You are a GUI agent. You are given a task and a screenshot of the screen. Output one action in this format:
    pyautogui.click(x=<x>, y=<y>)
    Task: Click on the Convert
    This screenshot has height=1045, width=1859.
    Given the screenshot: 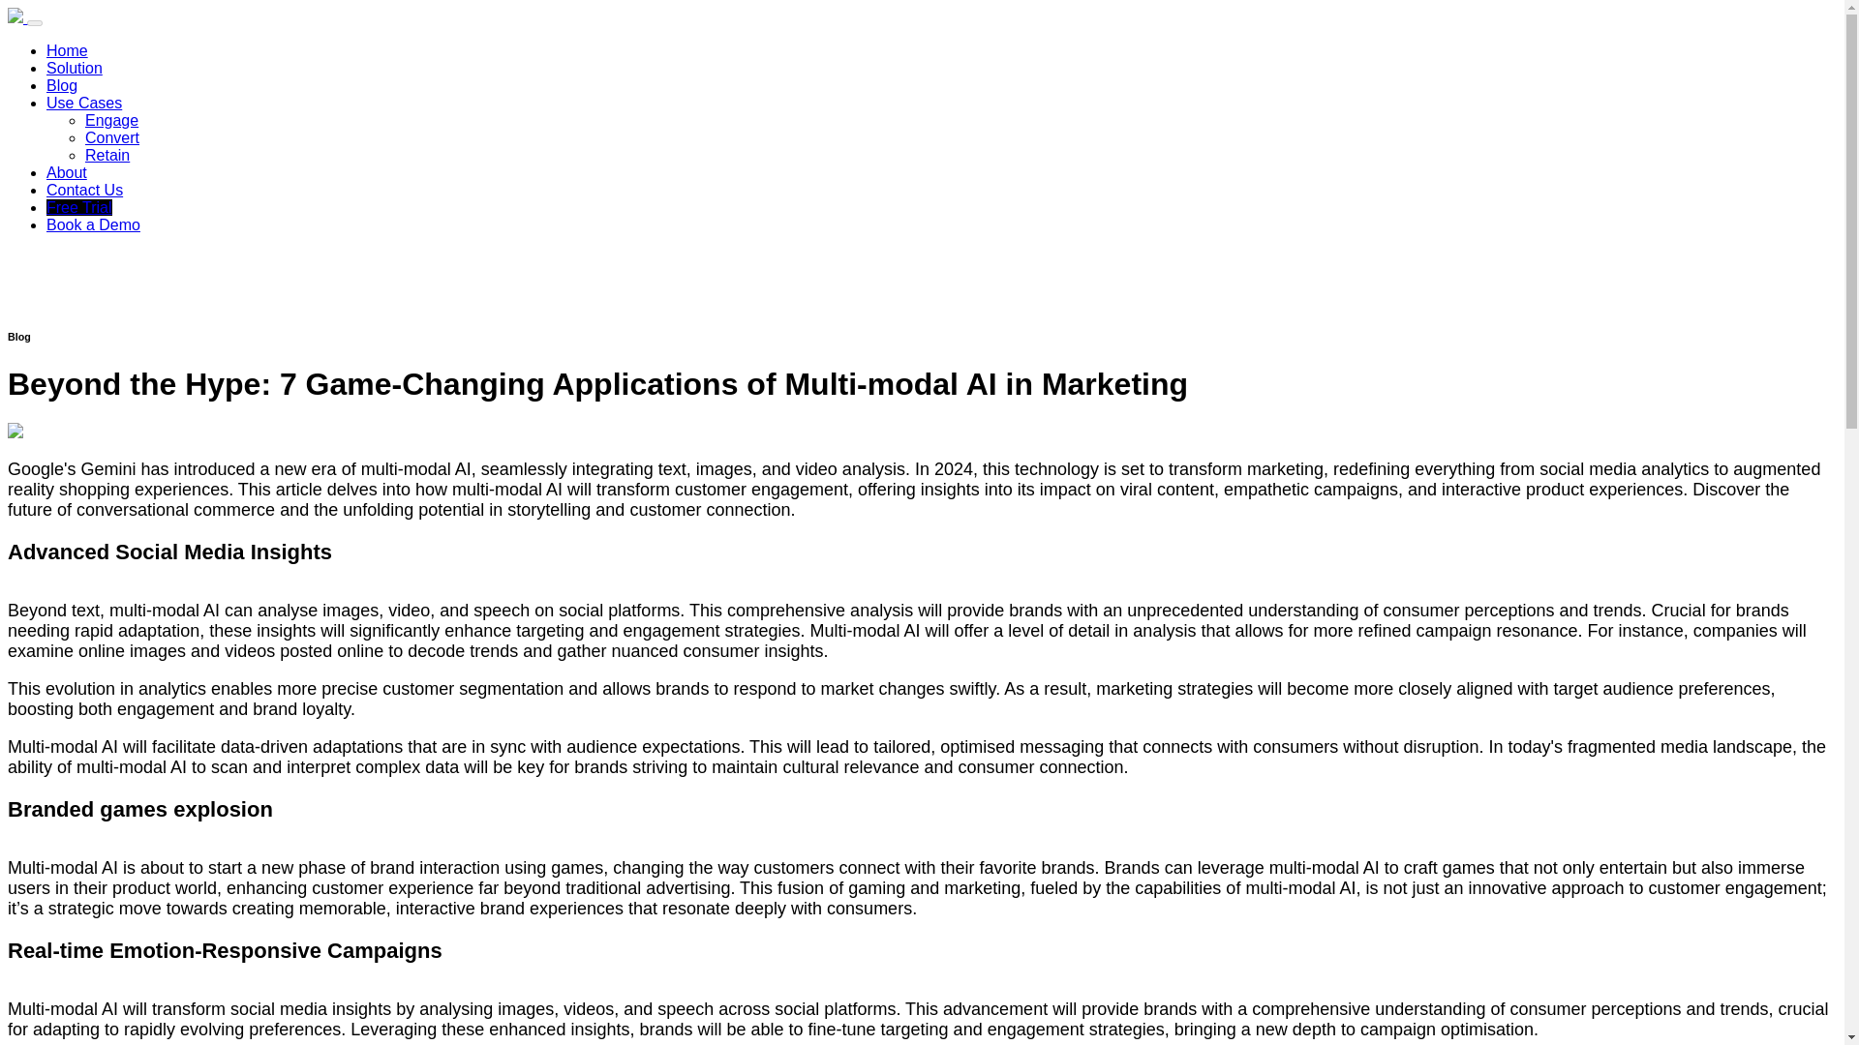 What is the action you would take?
    pyautogui.click(x=112, y=137)
    